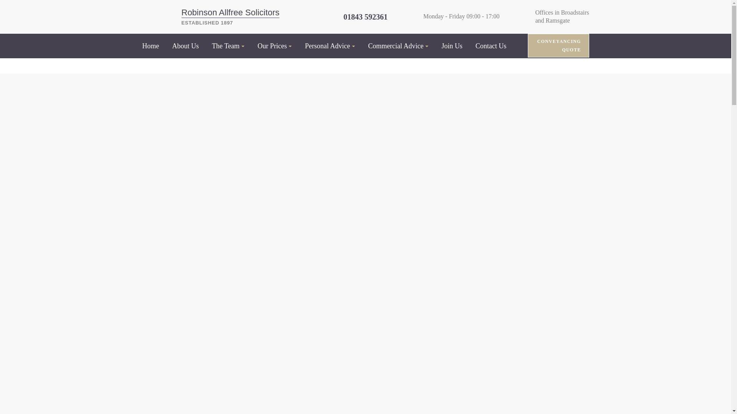 This screenshot has width=737, height=414. I want to click on About Us, so click(185, 46).